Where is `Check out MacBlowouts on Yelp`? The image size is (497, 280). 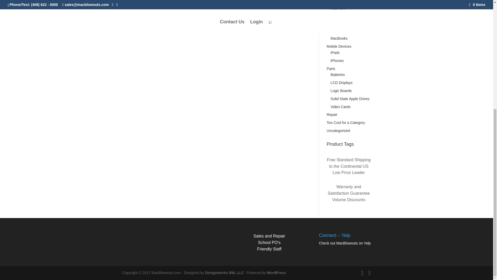
Check out MacBlowouts on Yelp is located at coordinates (345, 243).